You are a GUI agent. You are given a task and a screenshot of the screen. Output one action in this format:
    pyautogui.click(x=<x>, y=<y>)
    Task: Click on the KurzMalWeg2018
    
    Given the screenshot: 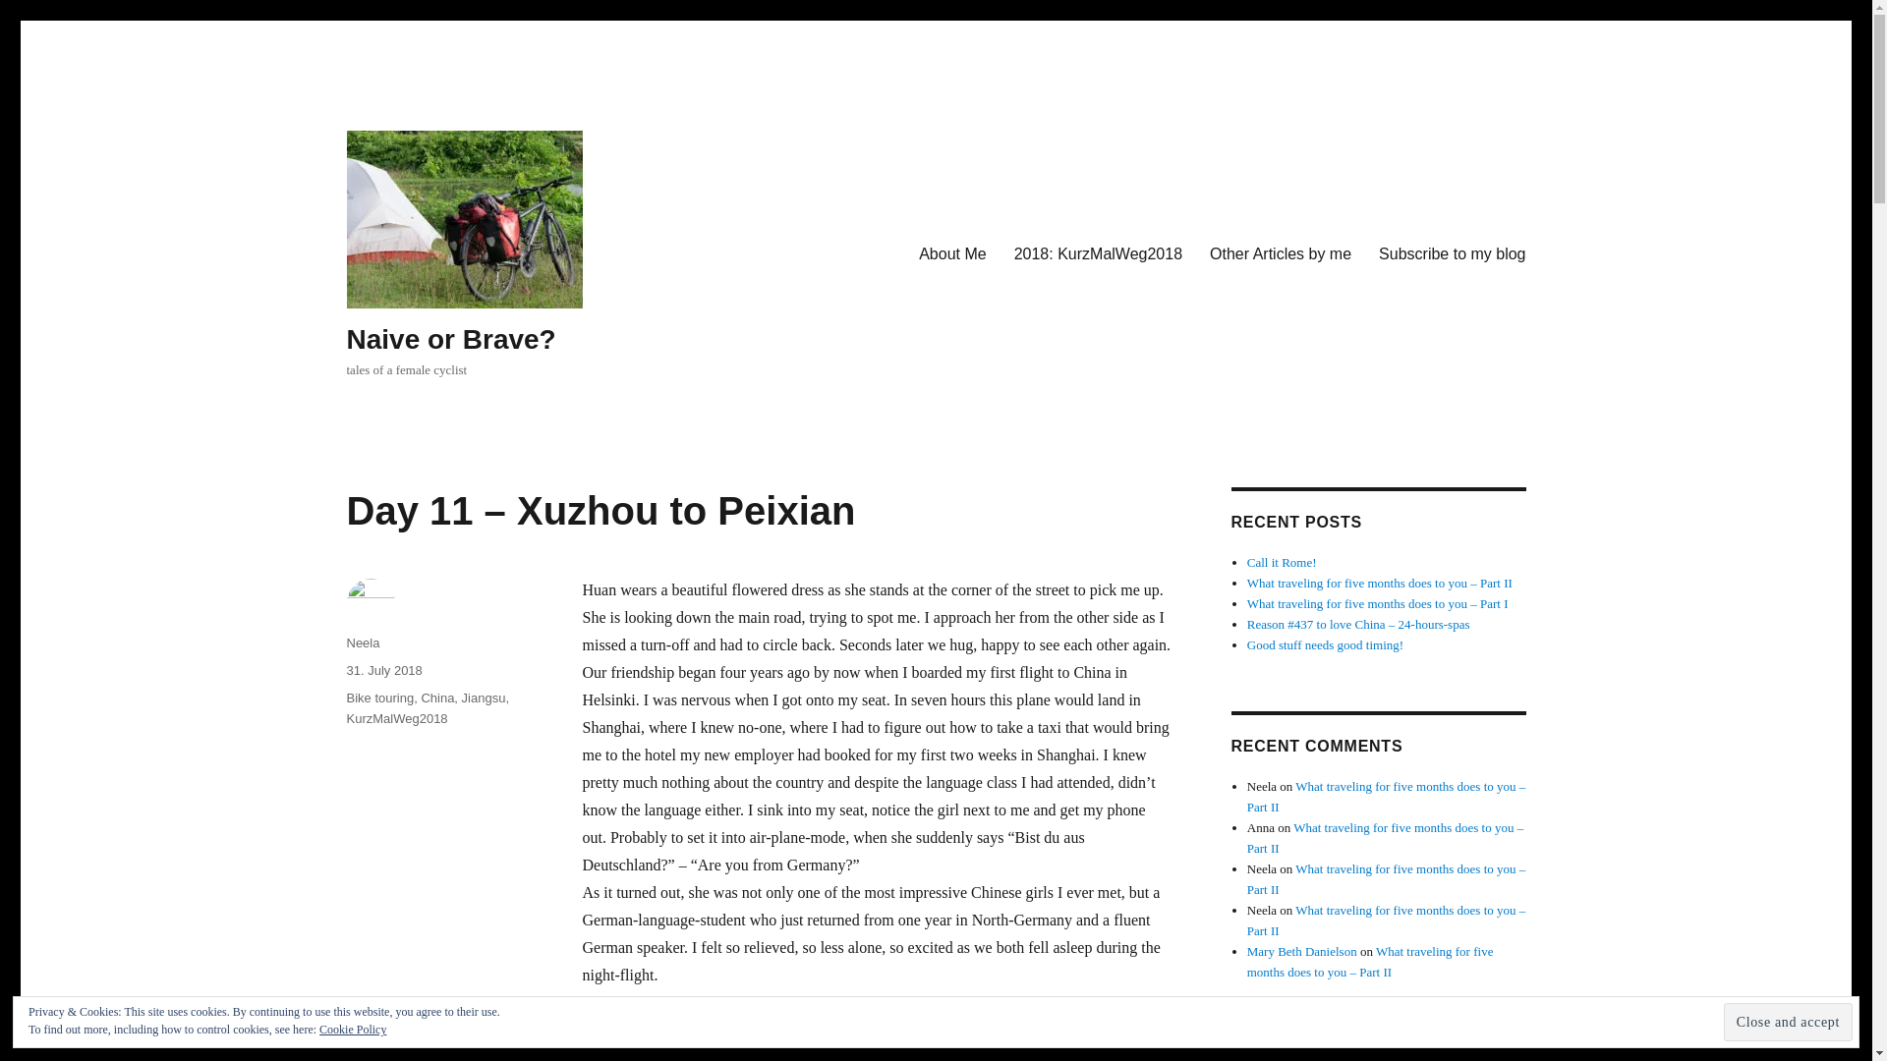 What is the action you would take?
    pyautogui.click(x=396, y=717)
    